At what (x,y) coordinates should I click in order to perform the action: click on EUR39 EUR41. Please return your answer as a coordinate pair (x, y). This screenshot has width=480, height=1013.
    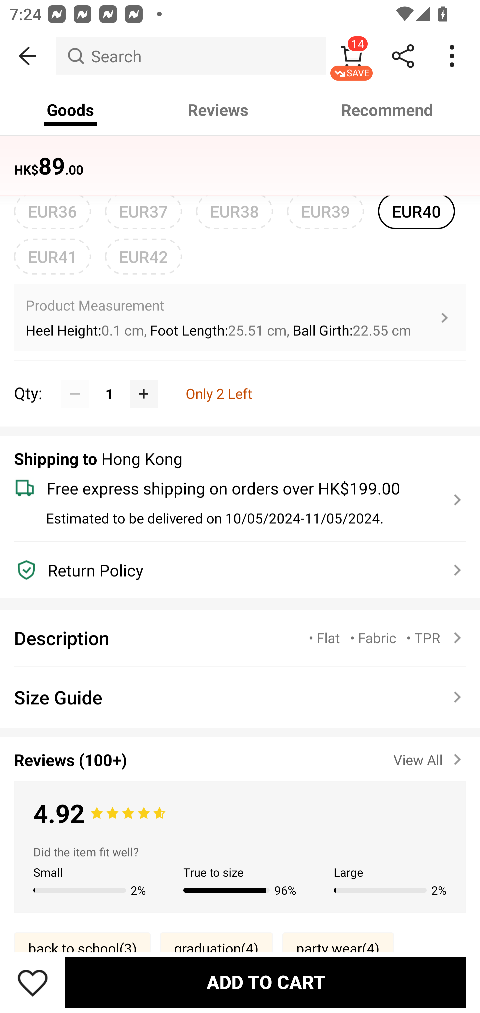
    Looking at the image, I should click on (325, 211).